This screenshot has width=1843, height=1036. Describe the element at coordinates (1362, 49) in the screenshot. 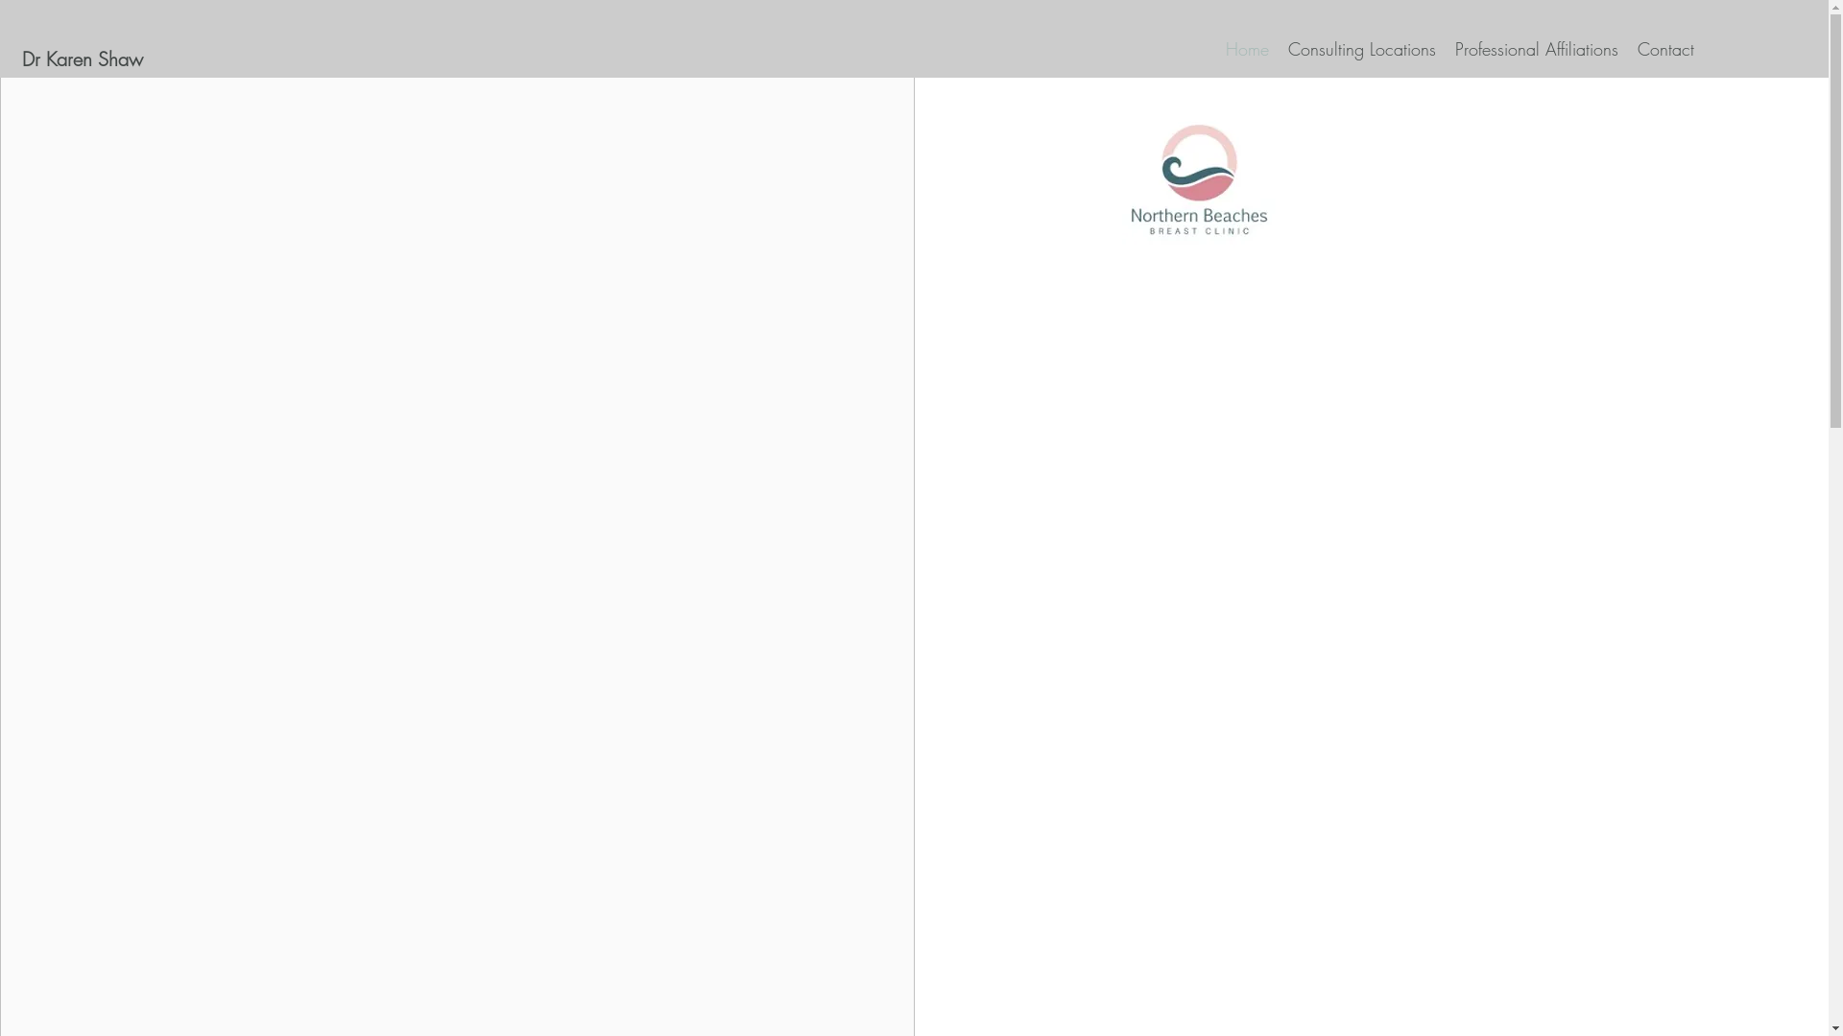

I see `Consulting Locations` at that location.